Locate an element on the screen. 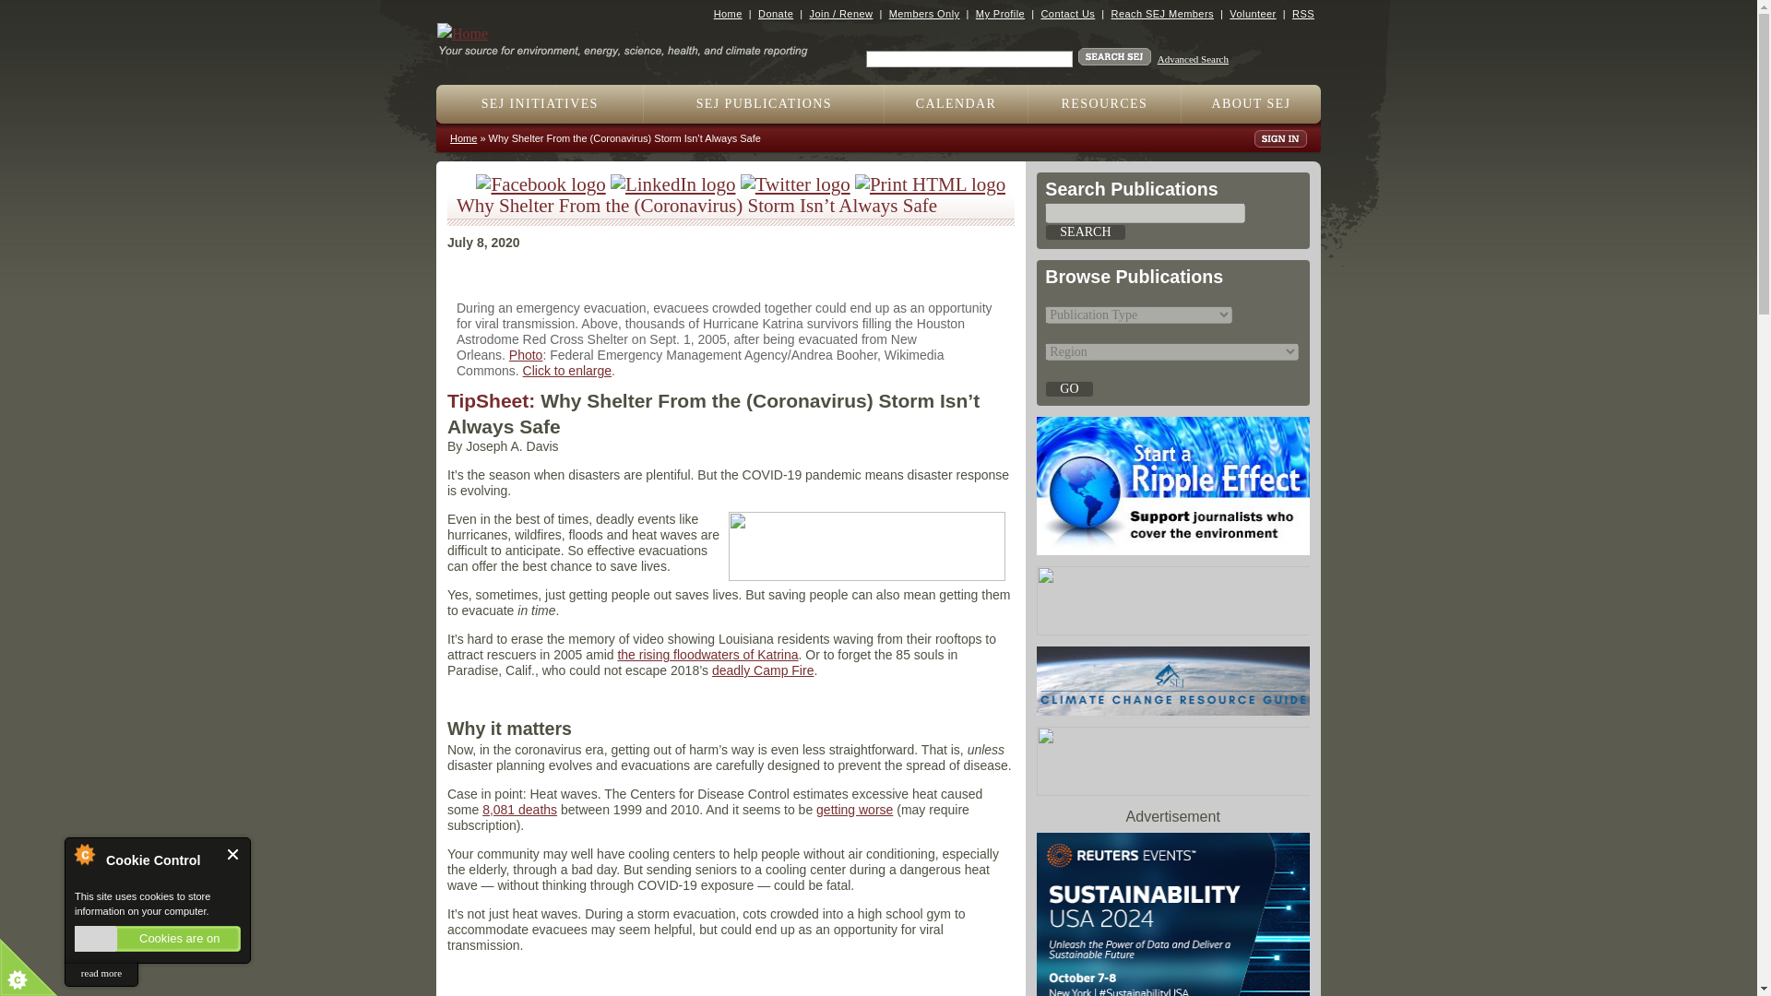  Reach SEJ Members is located at coordinates (1162, 13).